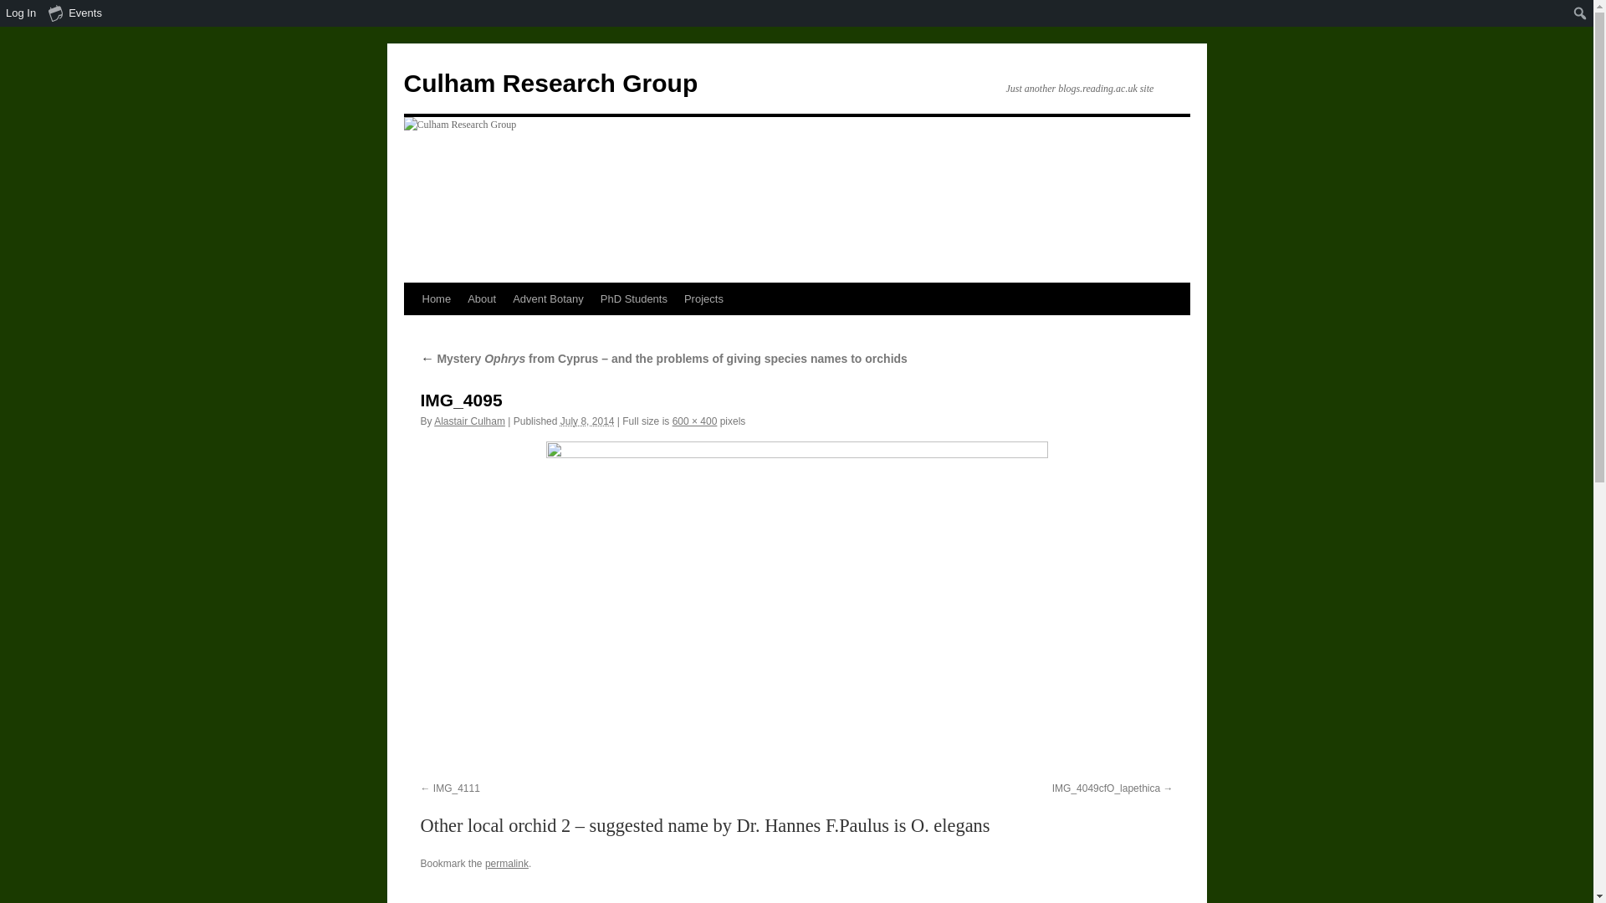  Describe the element at coordinates (436, 299) in the screenshot. I see `Home` at that location.